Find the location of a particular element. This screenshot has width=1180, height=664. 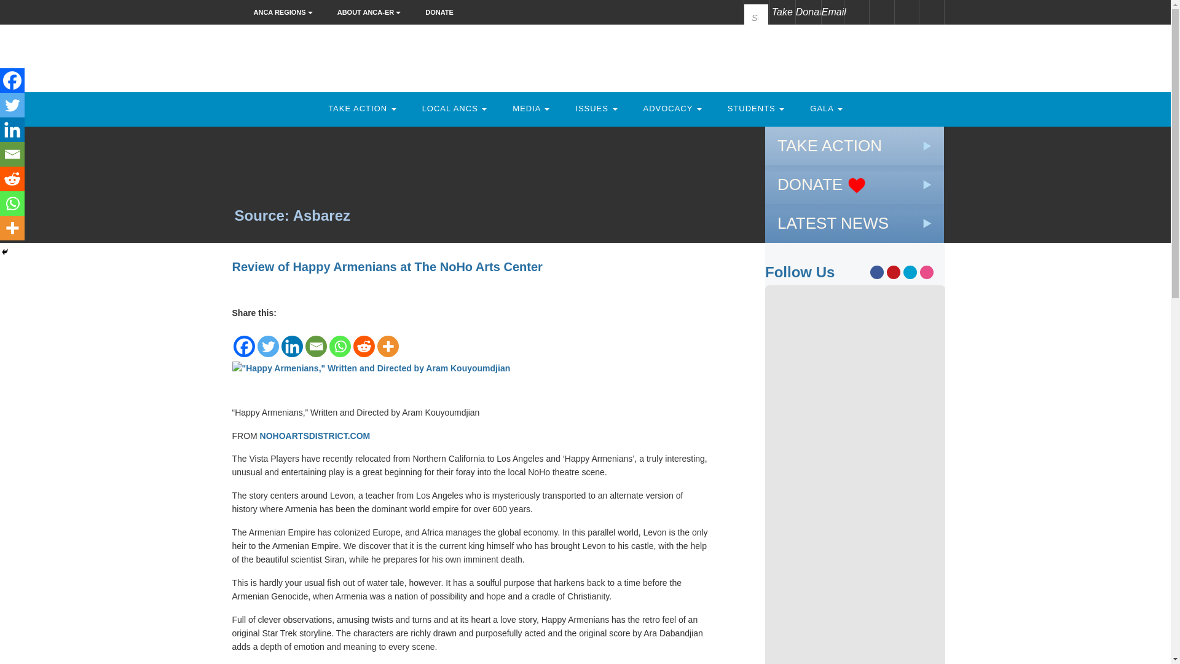

ABOUT ANCA-ER is located at coordinates (372, 12).